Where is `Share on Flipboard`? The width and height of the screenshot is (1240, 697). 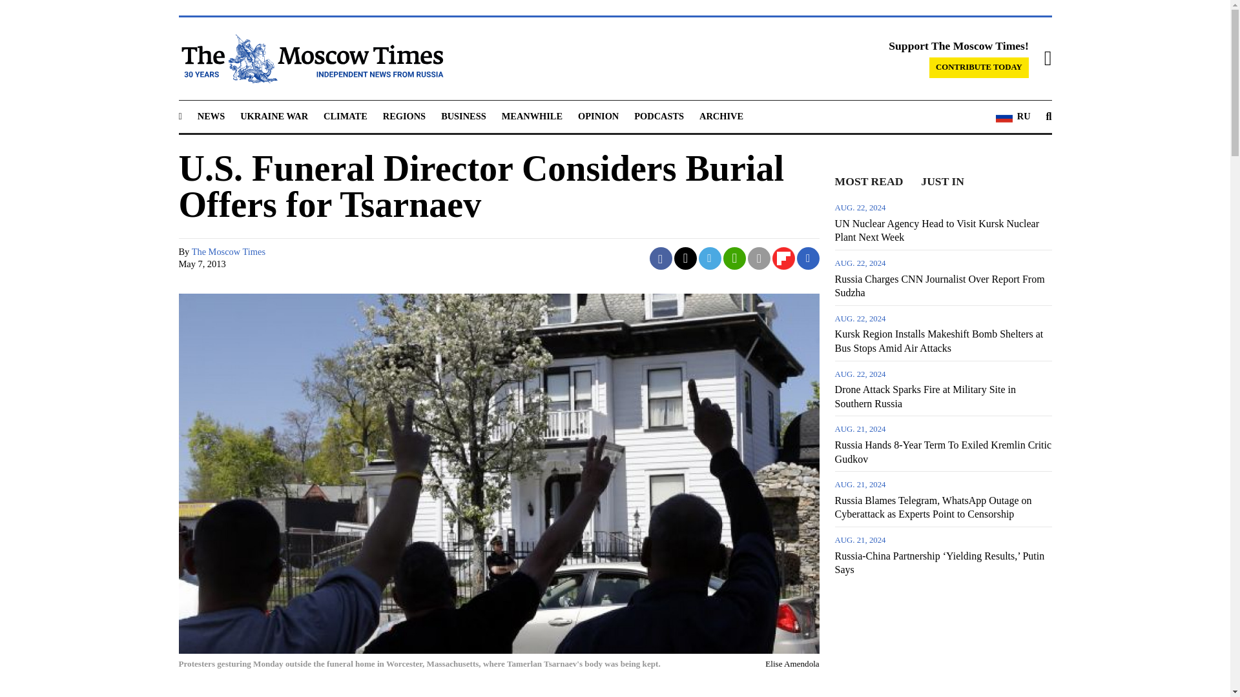
Share on Flipboard is located at coordinates (783, 258).